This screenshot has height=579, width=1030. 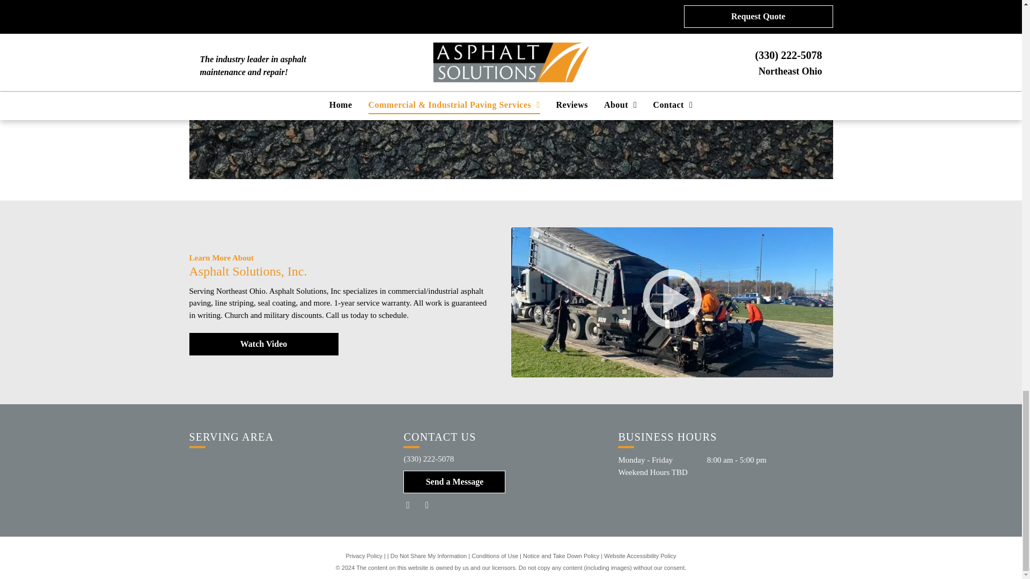 I want to click on Do Not Share My Information, so click(x=428, y=556).